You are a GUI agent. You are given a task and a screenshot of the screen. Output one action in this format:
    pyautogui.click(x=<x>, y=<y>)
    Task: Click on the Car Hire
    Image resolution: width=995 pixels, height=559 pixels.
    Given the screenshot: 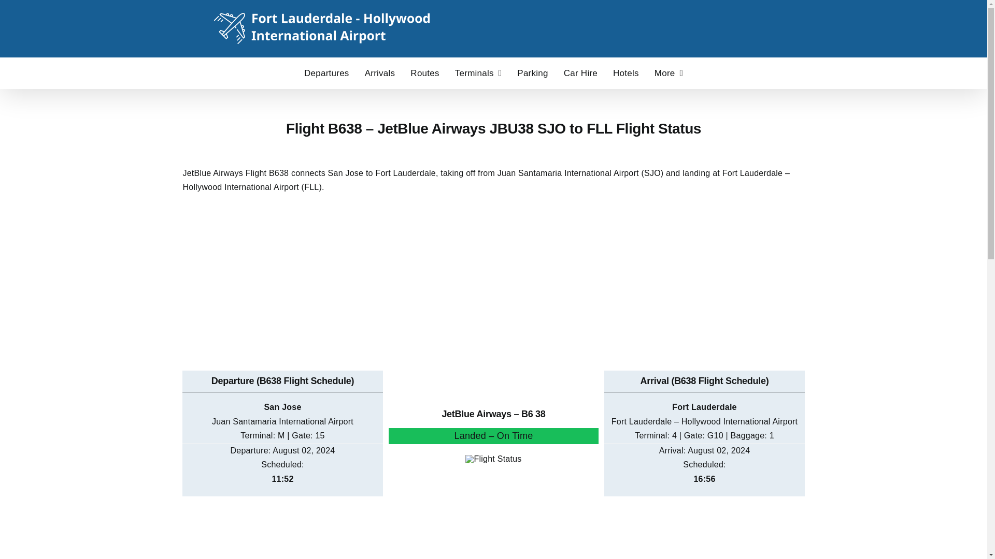 What is the action you would take?
    pyautogui.click(x=580, y=72)
    